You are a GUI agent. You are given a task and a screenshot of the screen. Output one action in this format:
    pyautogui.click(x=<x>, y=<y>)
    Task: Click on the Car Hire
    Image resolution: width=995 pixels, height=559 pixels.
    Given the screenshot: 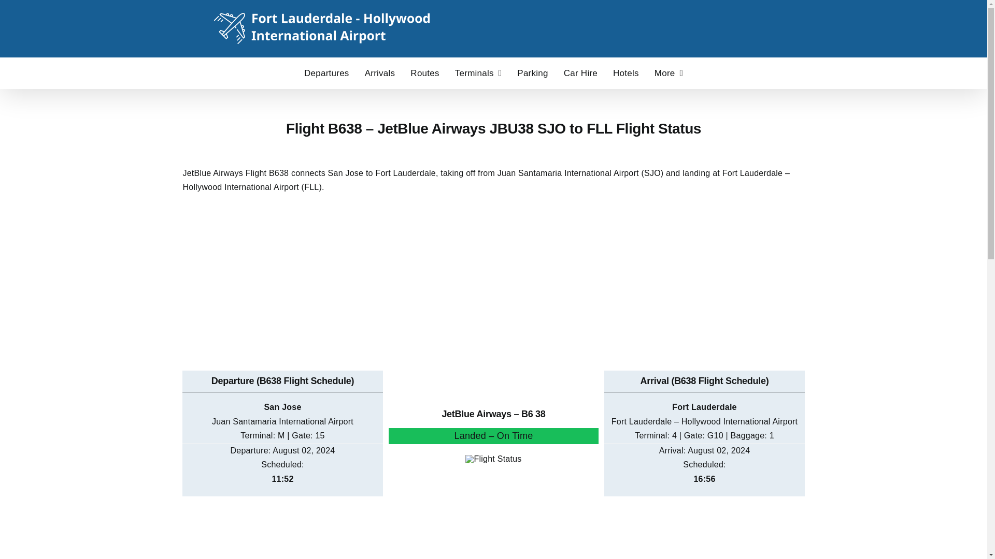 What is the action you would take?
    pyautogui.click(x=580, y=72)
    